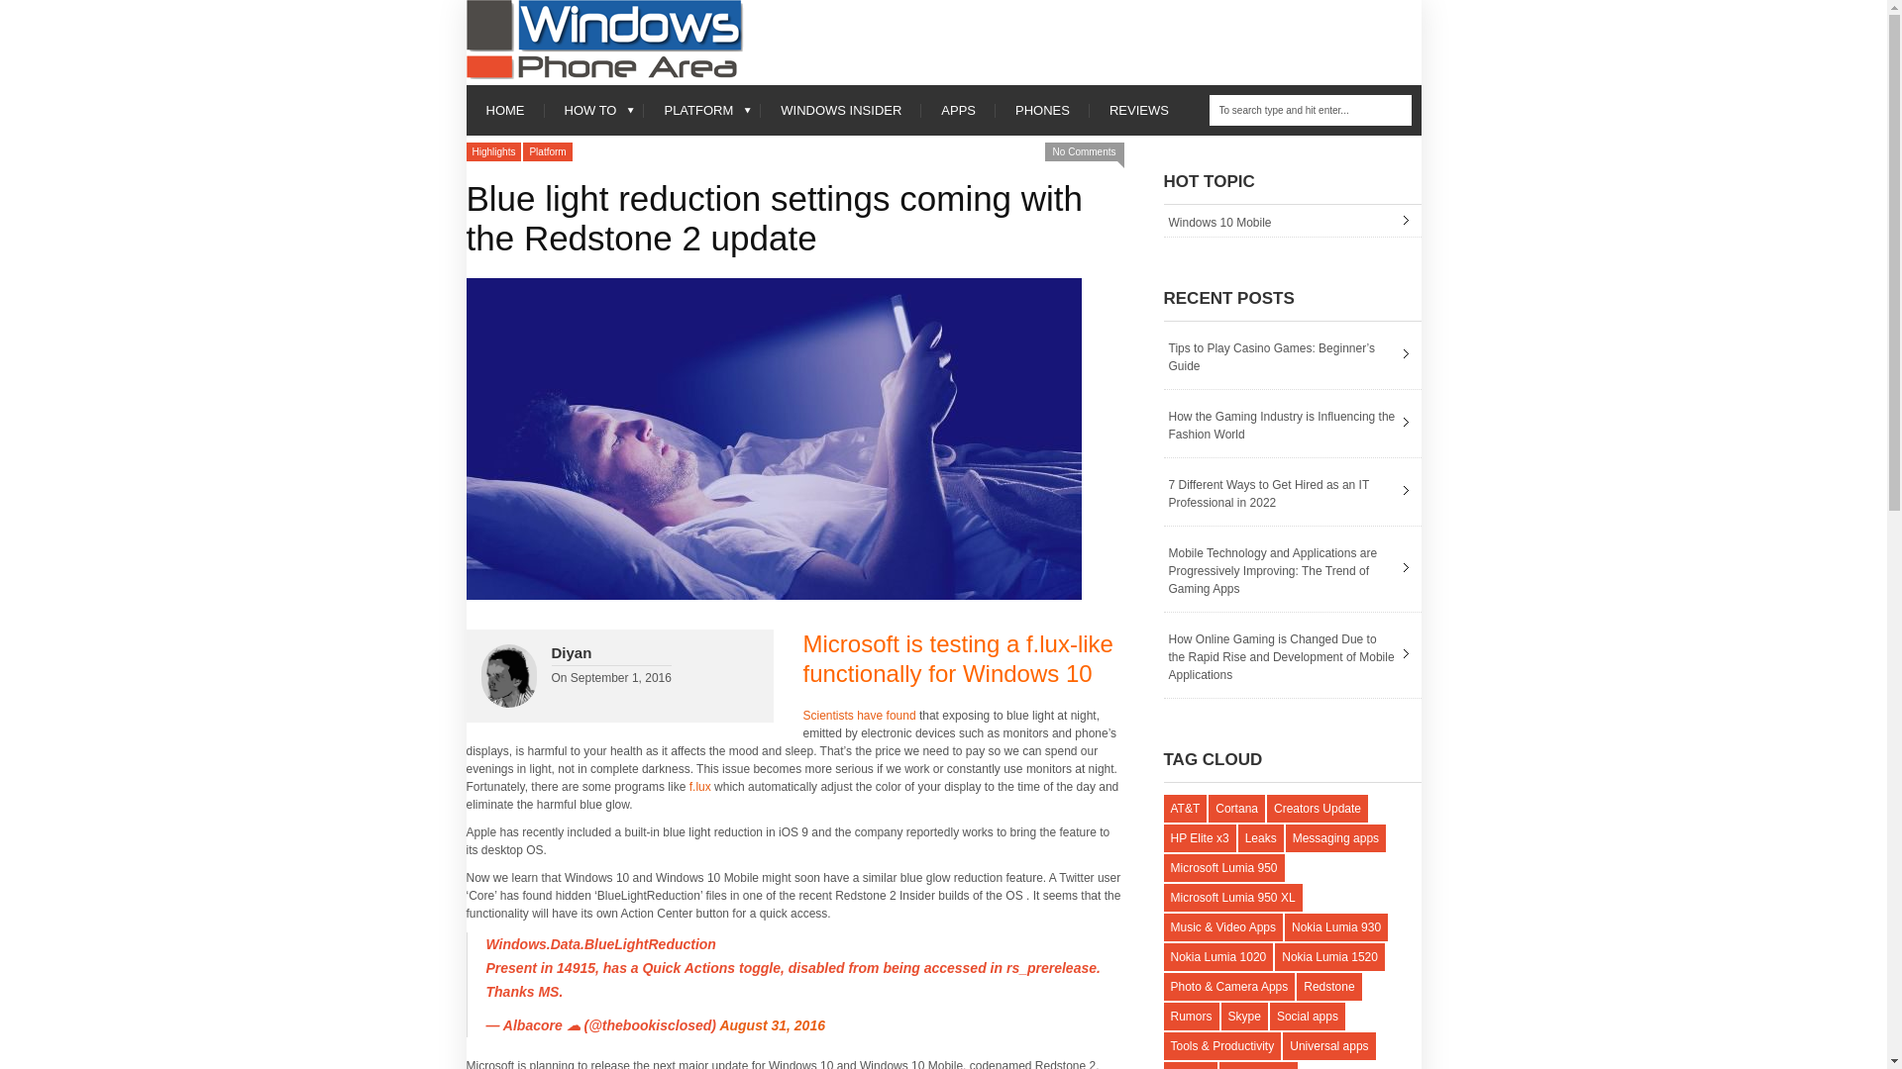 This screenshot has height=1069, width=1902. What do you see at coordinates (840, 111) in the screenshot?
I see `WINDOWS INSIDER` at bounding box center [840, 111].